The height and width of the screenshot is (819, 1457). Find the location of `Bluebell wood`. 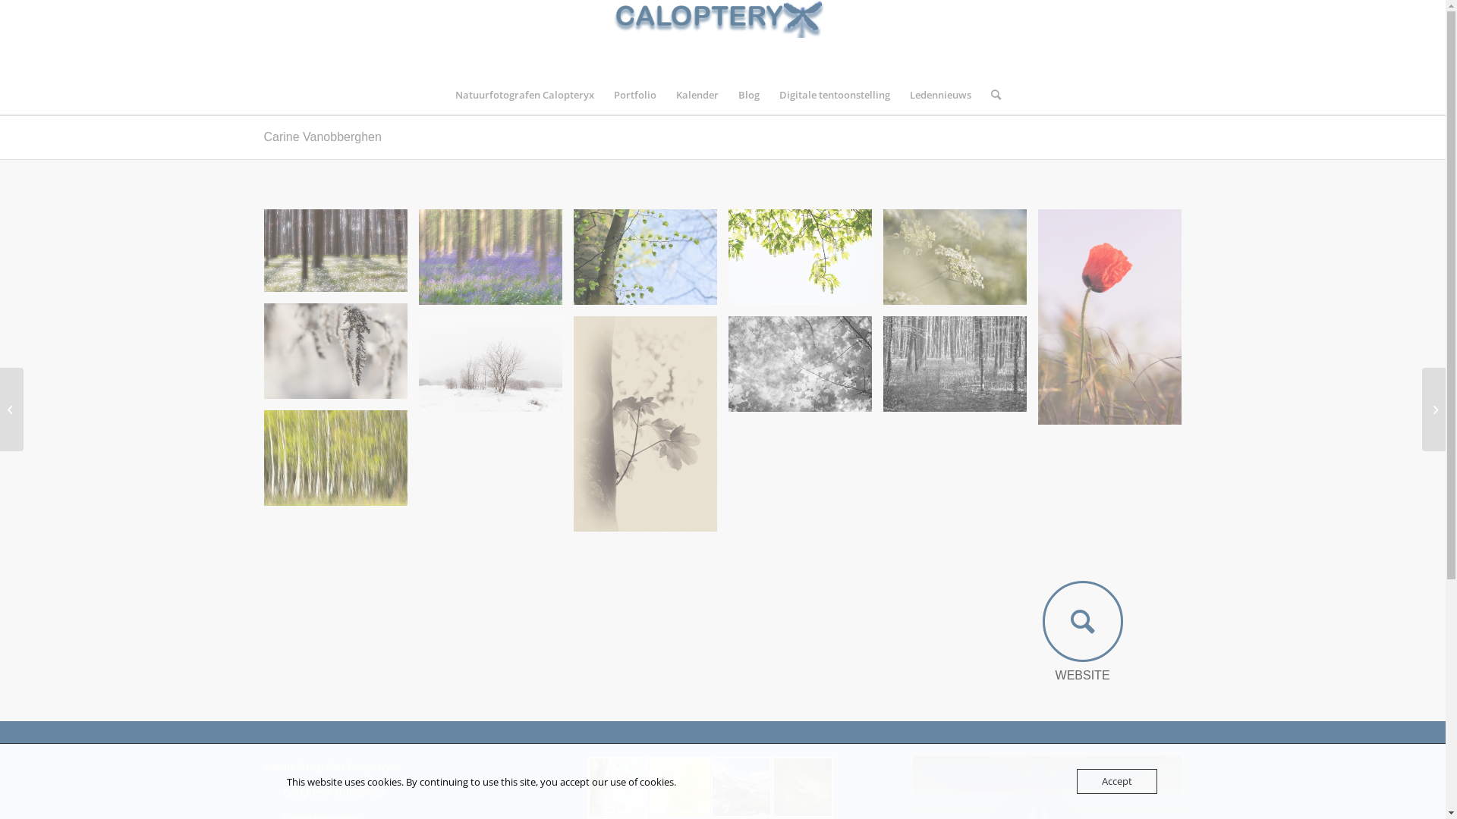

Bluebell wood is located at coordinates (496, 262).